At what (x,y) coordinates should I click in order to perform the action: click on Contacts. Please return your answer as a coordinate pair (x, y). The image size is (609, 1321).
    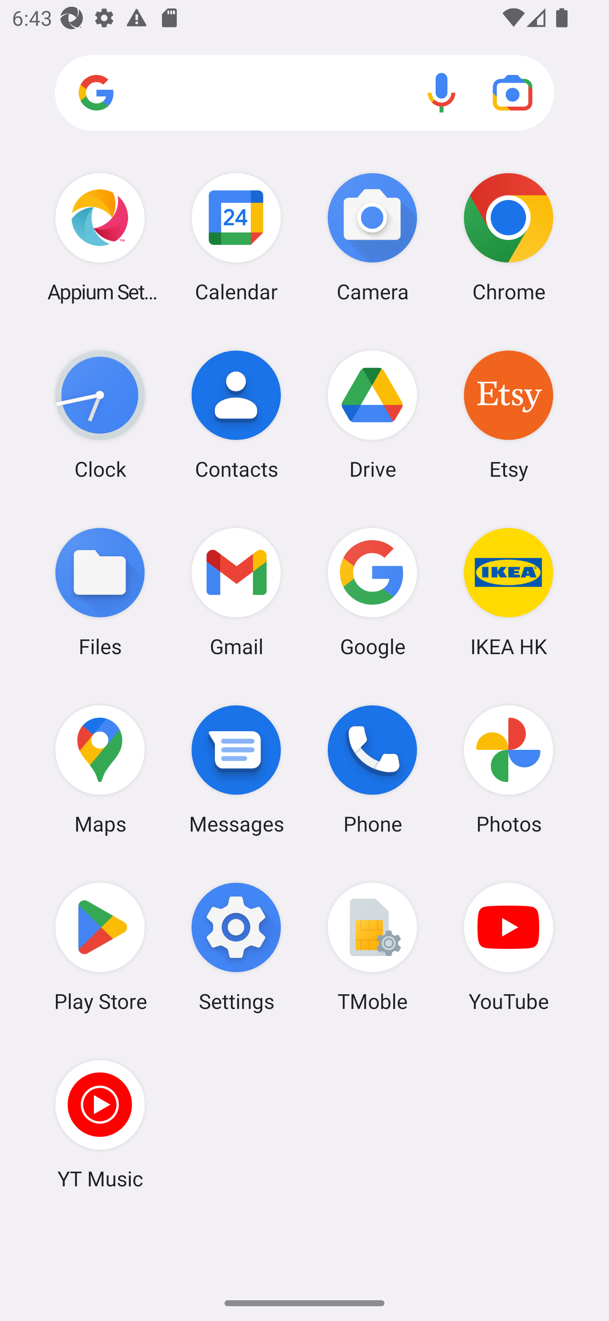
    Looking at the image, I should click on (236, 415).